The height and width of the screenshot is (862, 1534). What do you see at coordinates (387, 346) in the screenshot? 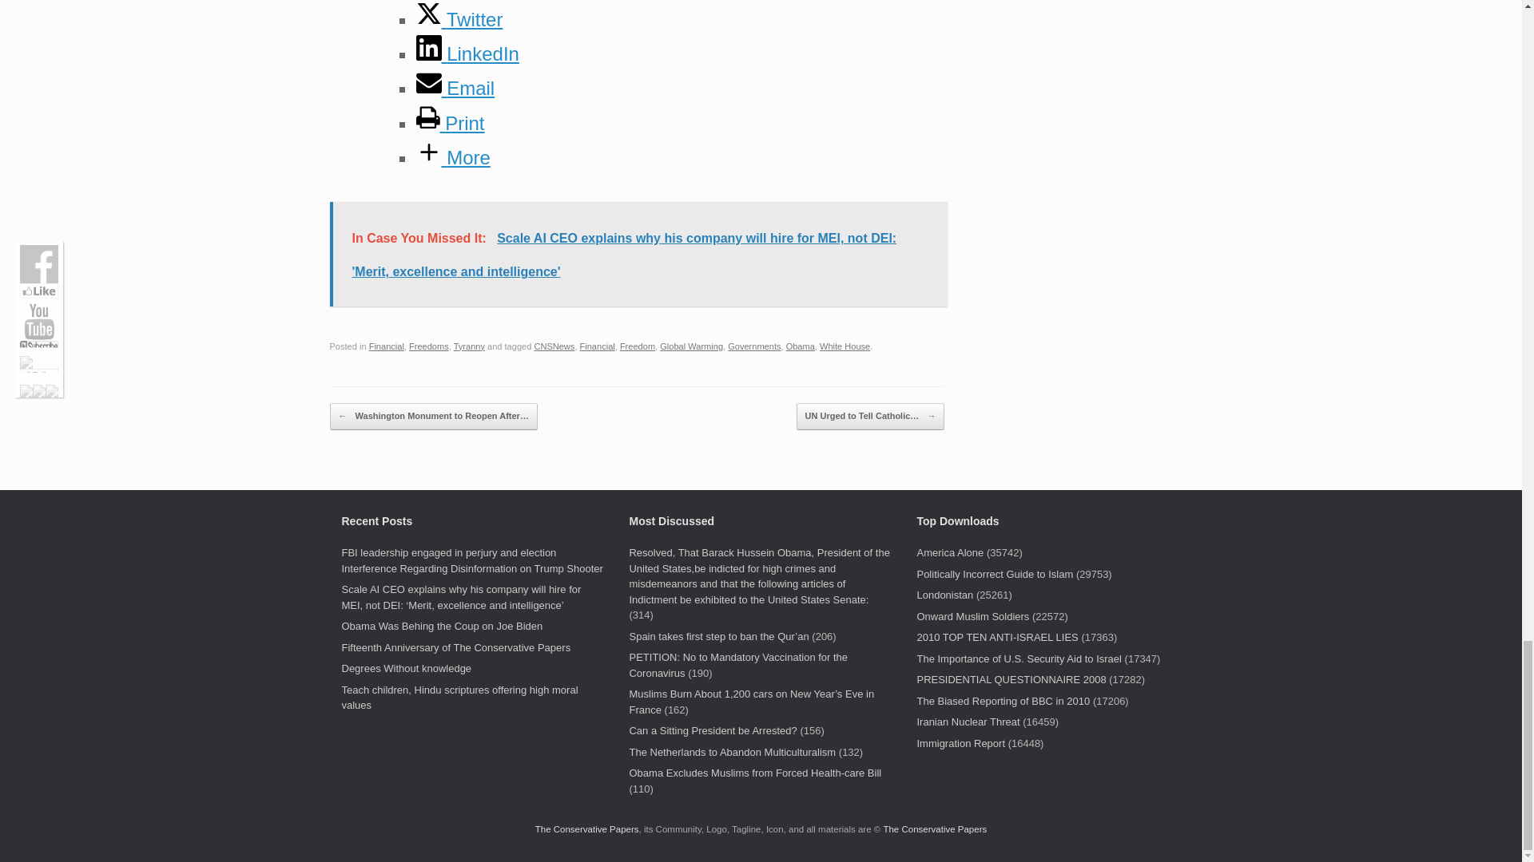
I see `Financial` at bounding box center [387, 346].